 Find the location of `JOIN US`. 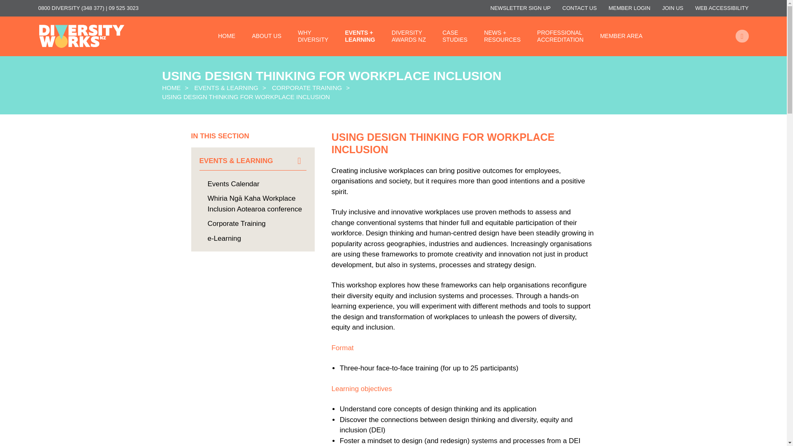

JOIN US is located at coordinates (672, 8).